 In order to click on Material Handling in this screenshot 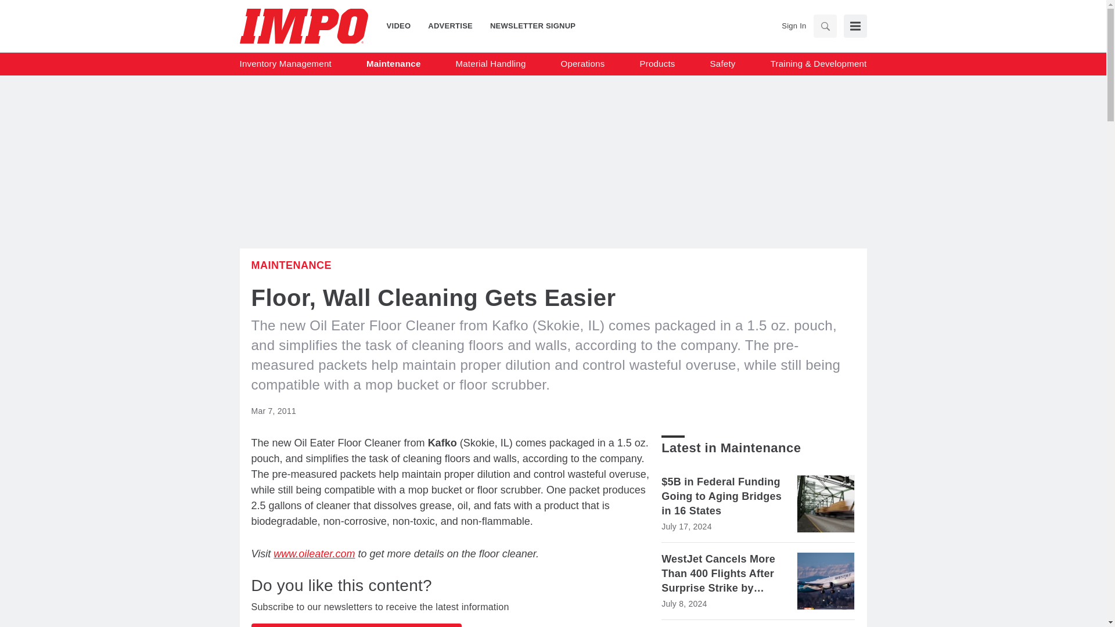, I will do `click(491, 64)`.